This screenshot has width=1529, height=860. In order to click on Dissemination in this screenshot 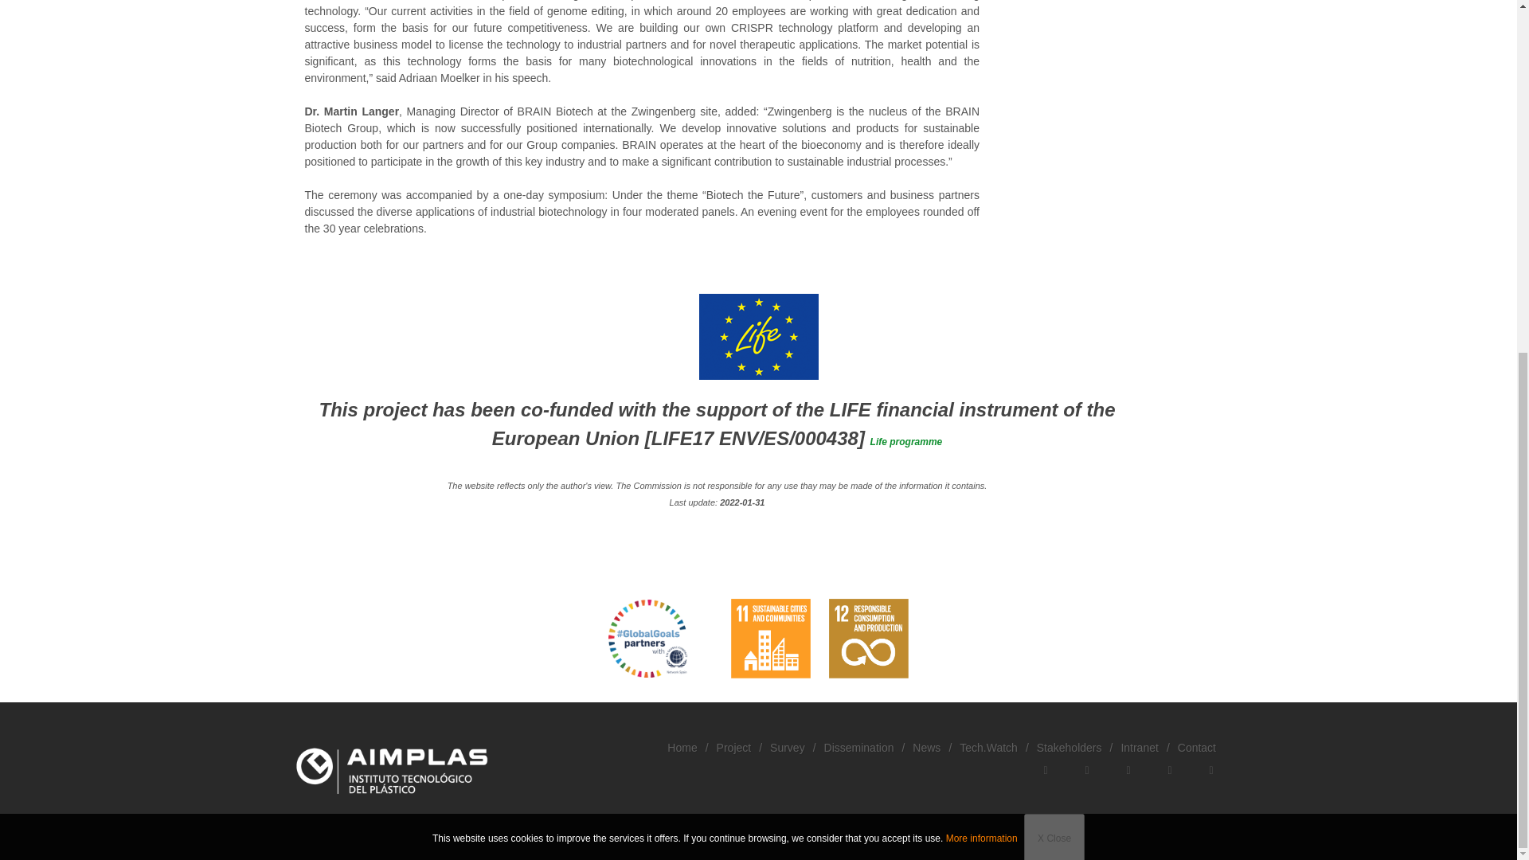, I will do `click(858, 747)`.